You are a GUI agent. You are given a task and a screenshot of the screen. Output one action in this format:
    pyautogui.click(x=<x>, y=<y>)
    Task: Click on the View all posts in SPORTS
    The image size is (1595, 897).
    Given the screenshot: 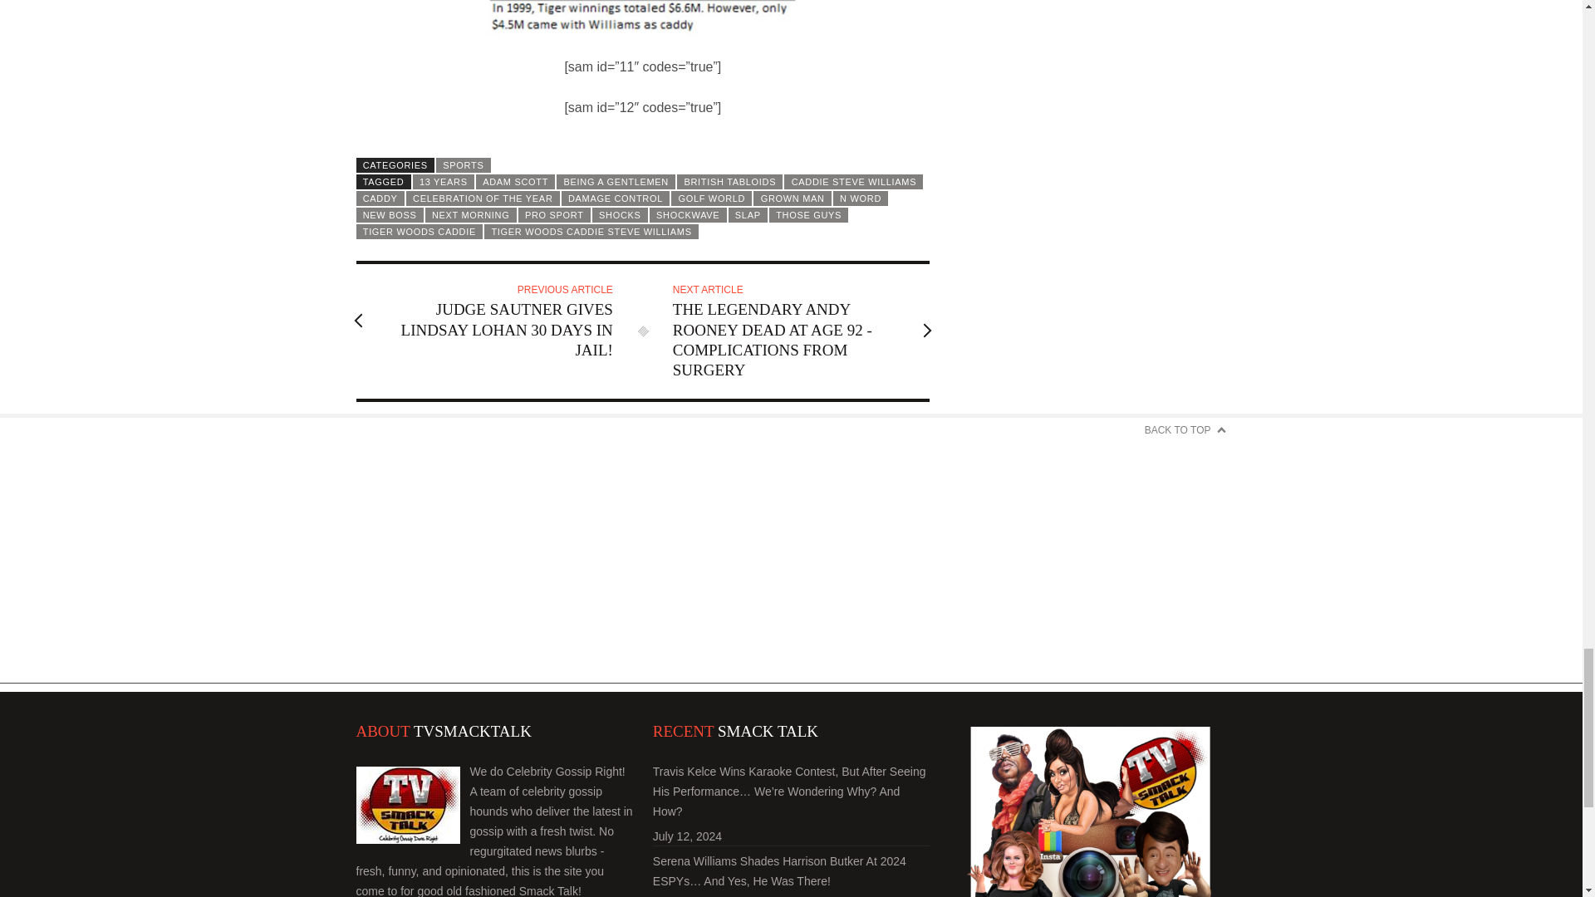 What is the action you would take?
    pyautogui.click(x=464, y=165)
    